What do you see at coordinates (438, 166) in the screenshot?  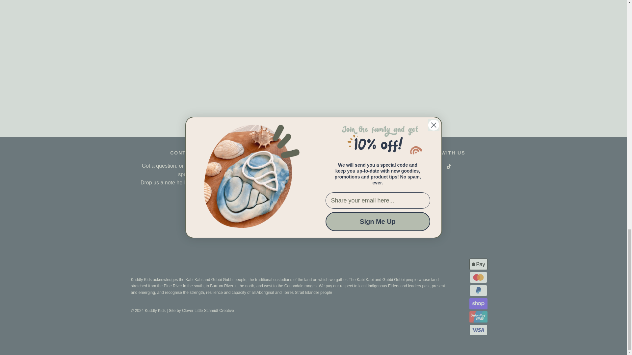 I see `Instagram icon` at bounding box center [438, 166].